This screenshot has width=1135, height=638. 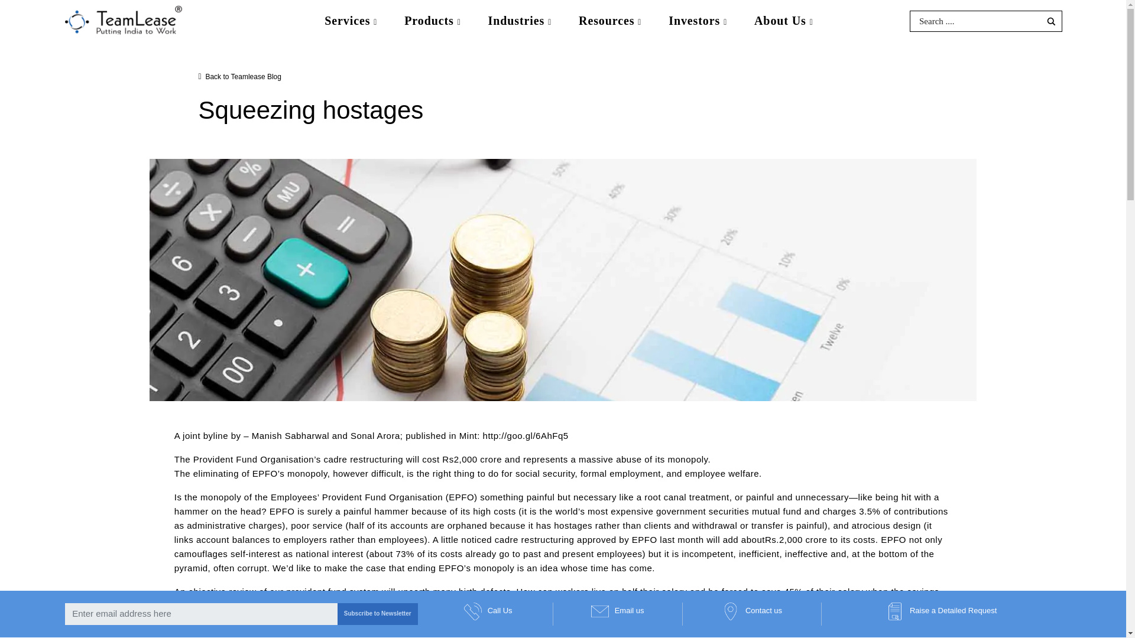 I want to click on Resources, so click(x=610, y=21).